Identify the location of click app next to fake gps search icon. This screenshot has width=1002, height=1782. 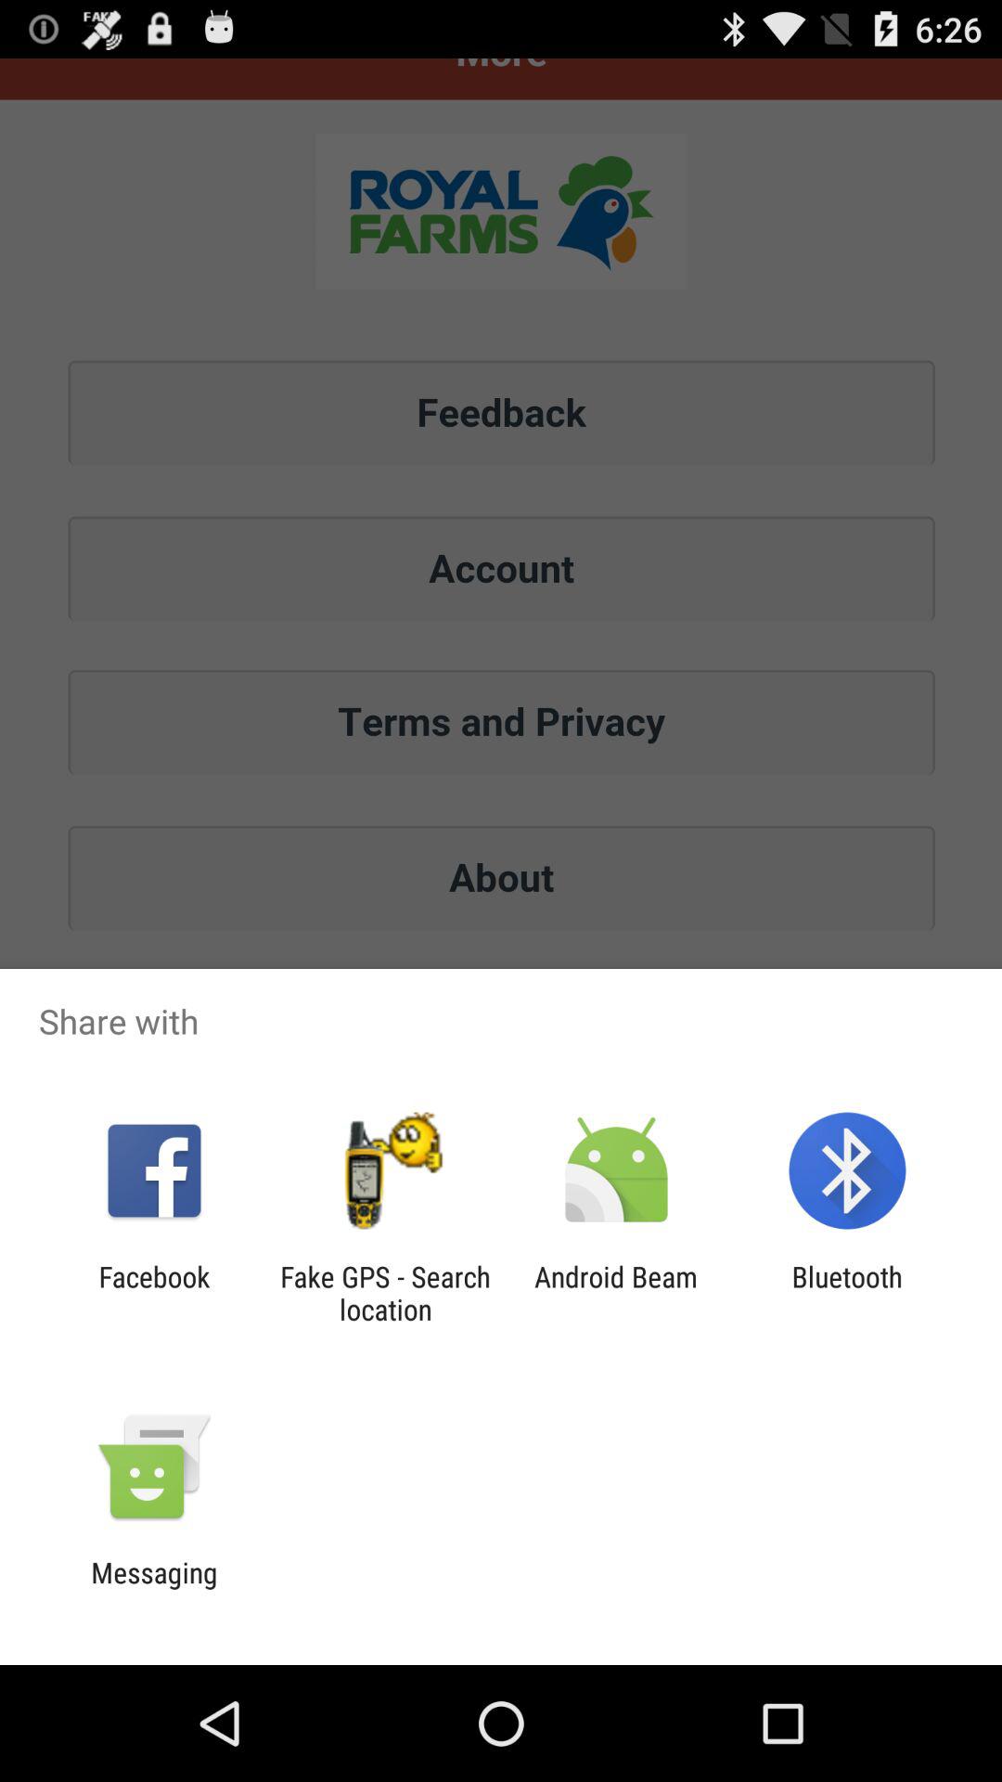
(154, 1293).